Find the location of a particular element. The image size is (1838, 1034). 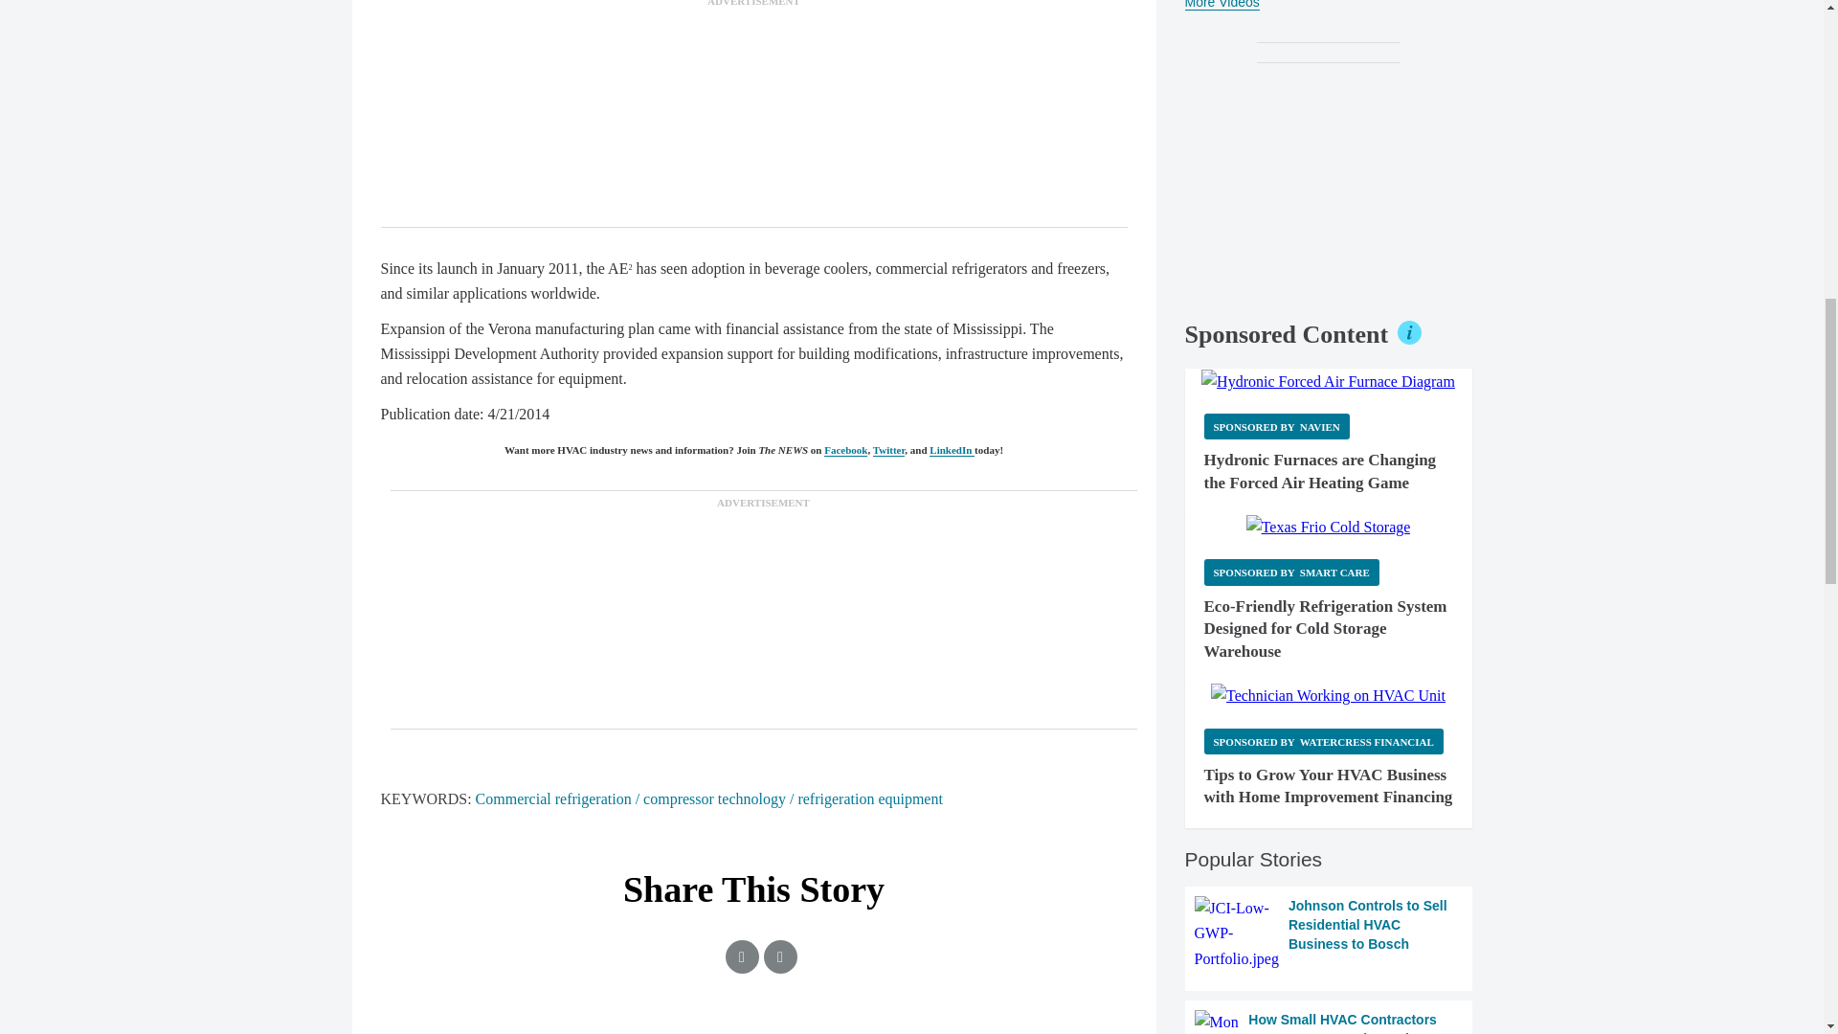

Sponsored by Smart Care is located at coordinates (1291, 573).